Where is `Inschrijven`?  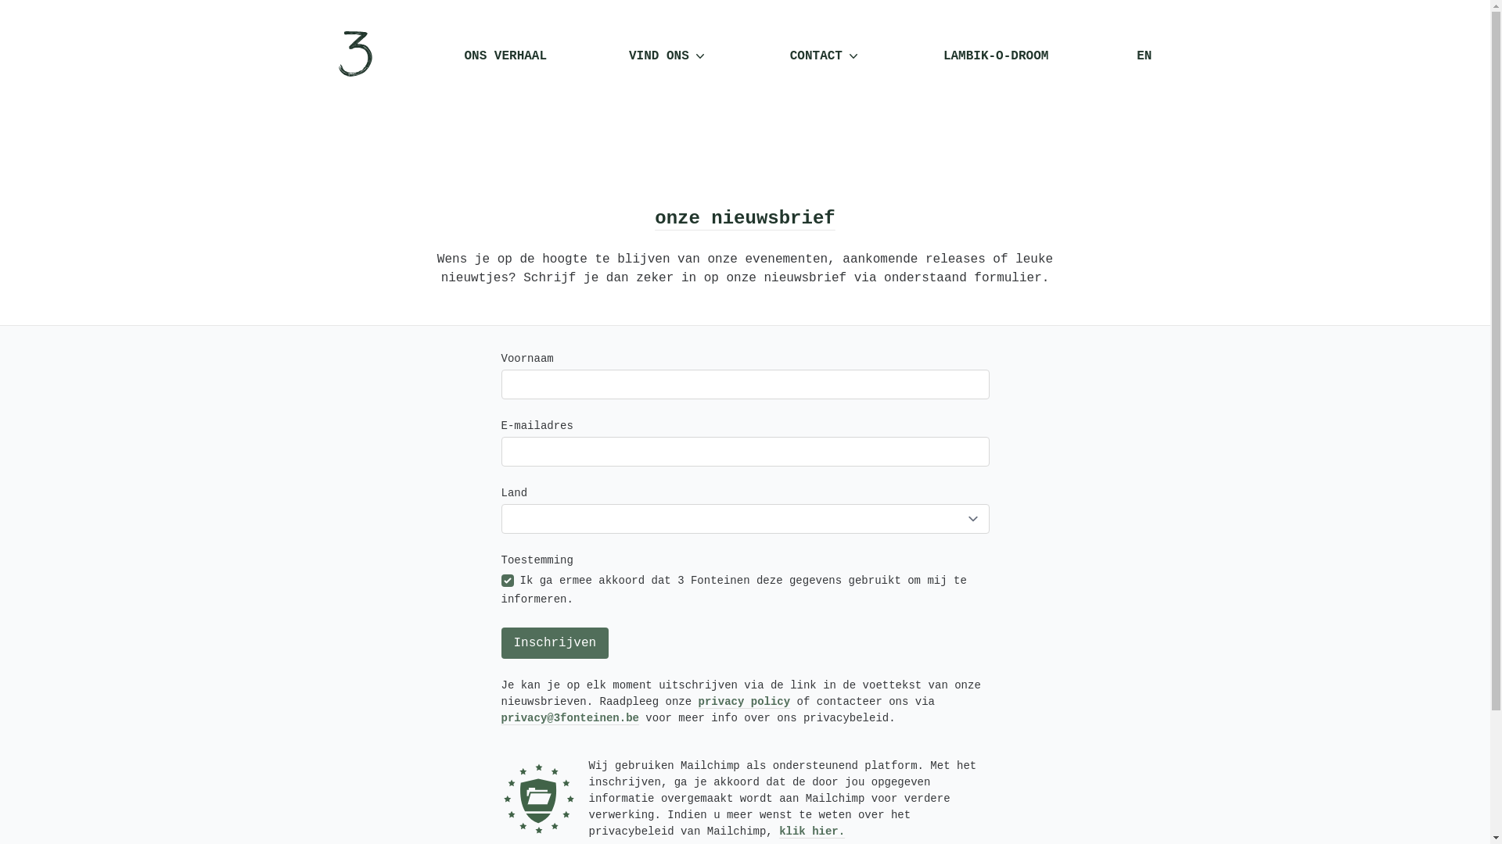 Inschrijven is located at coordinates (555, 643).